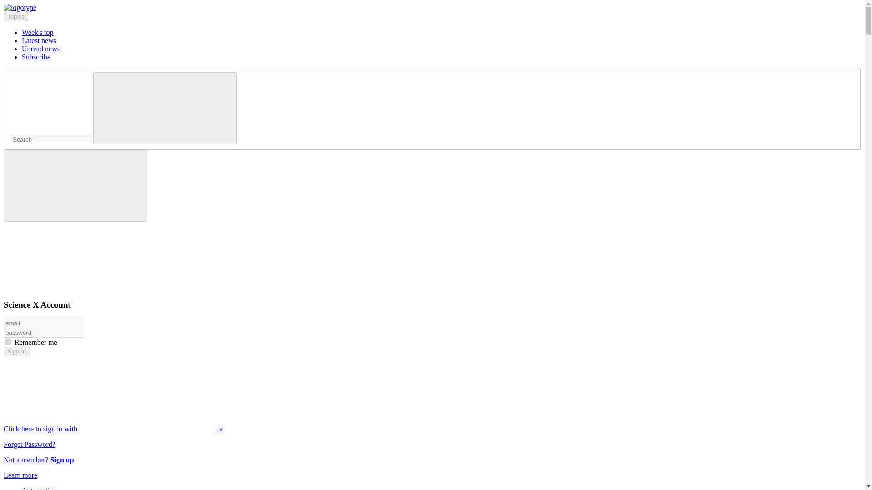 The image size is (872, 490). I want to click on Learn more, so click(20, 475).